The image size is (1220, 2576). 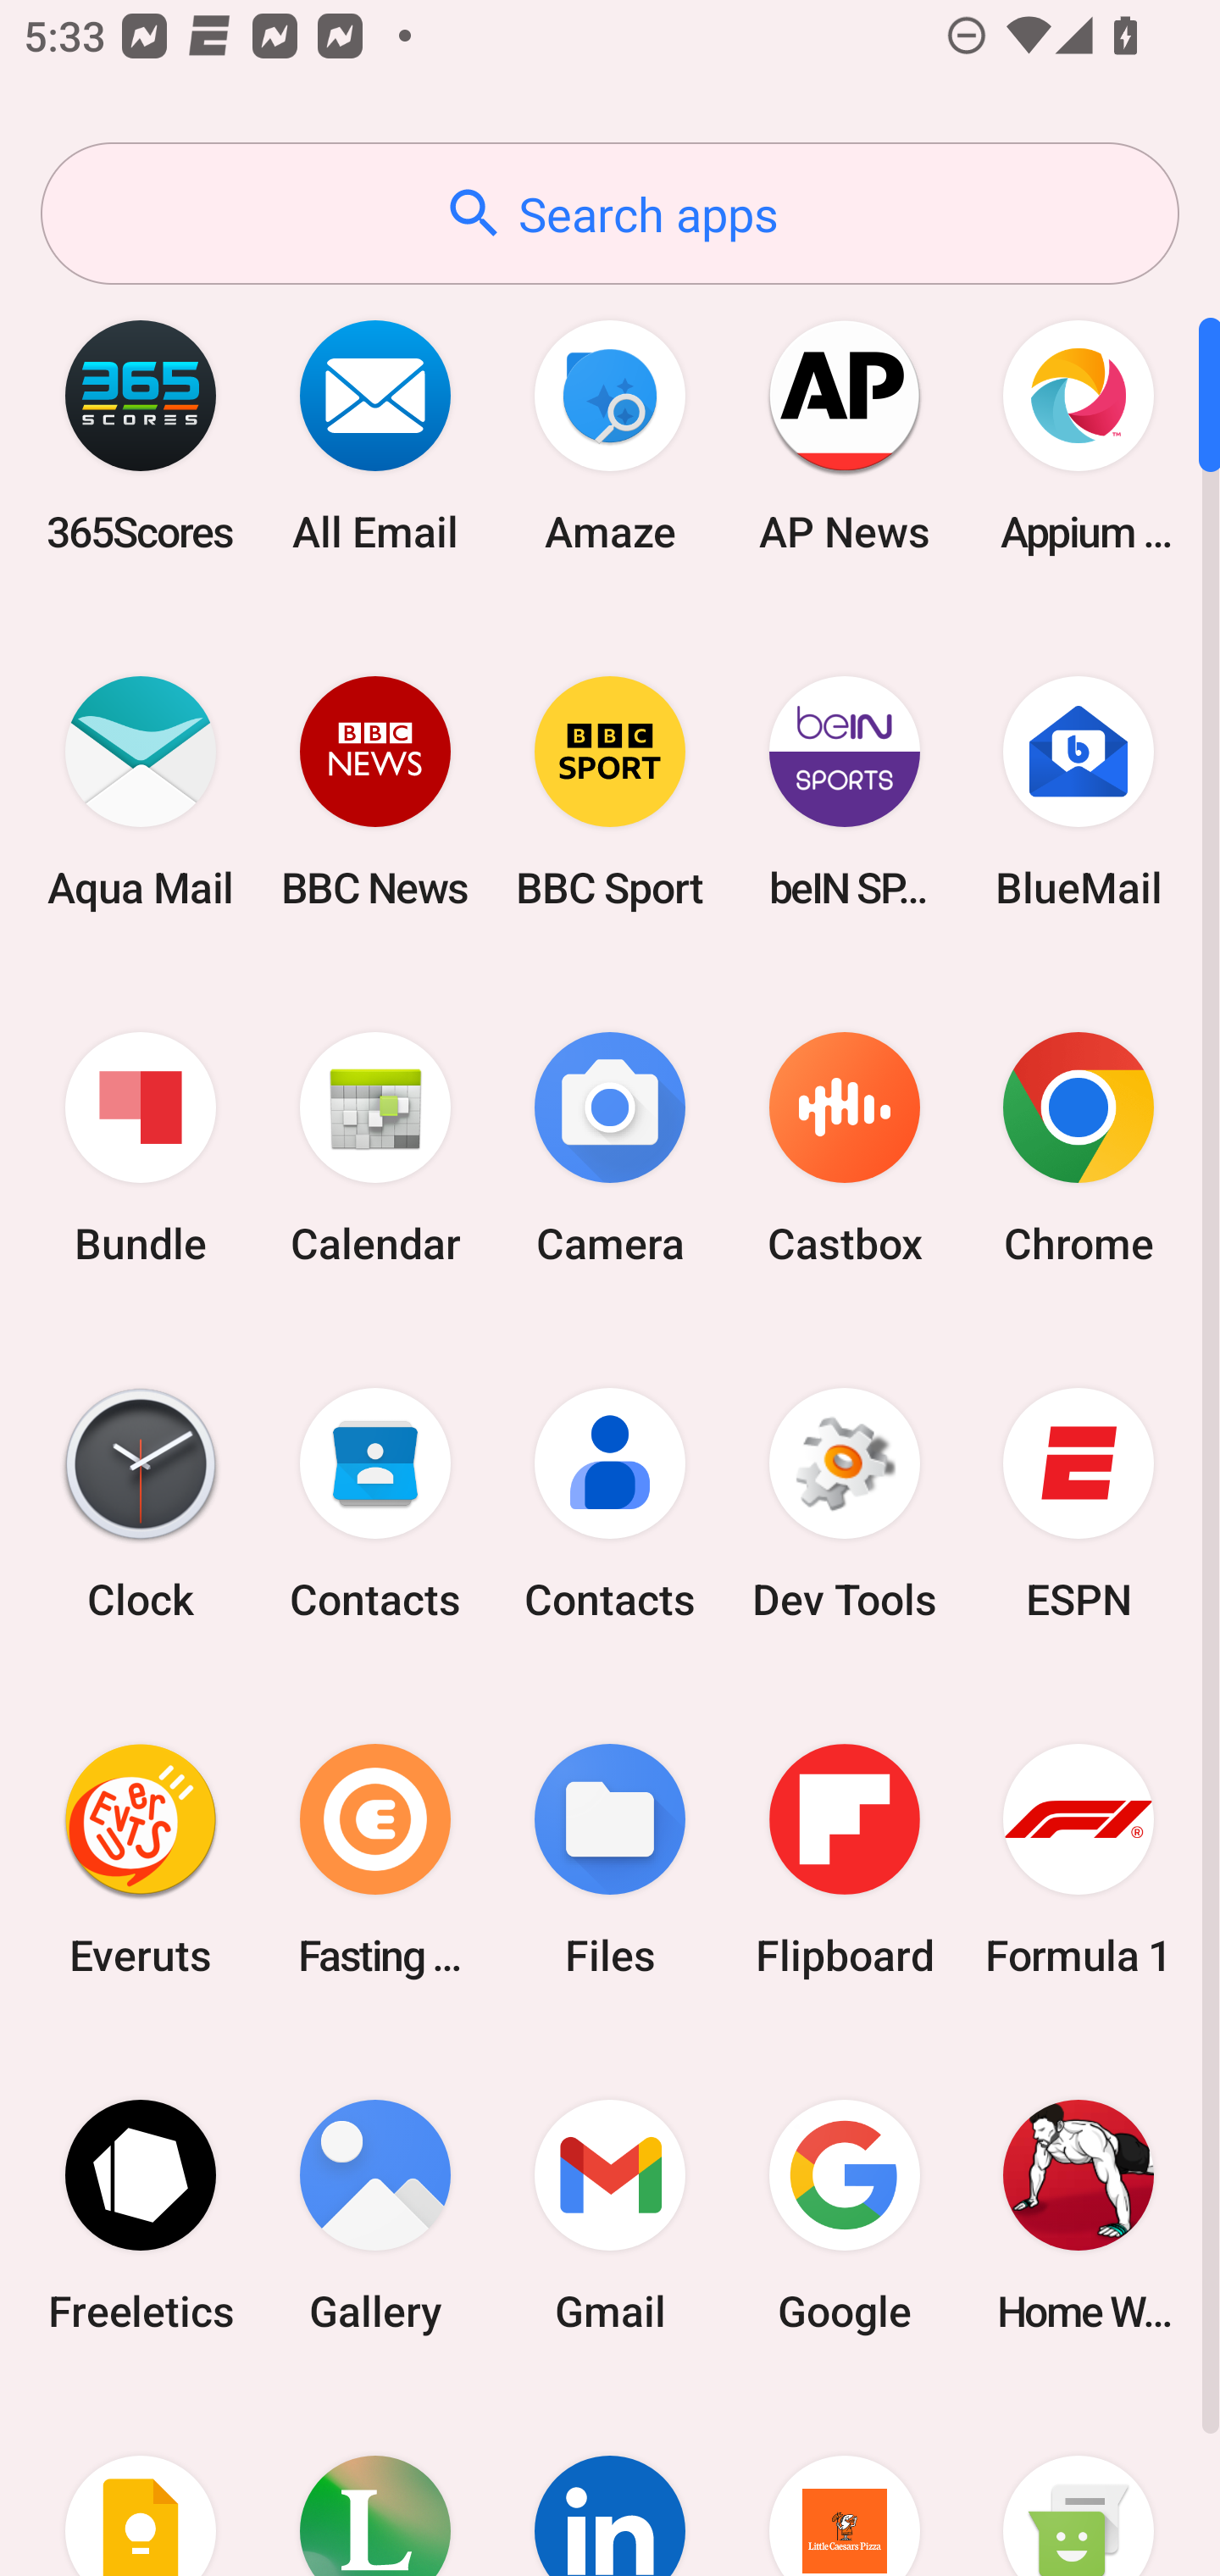 What do you see at coordinates (844, 1149) in the screenshot?
I see `Castbox` at bounding box center [844, 1149].